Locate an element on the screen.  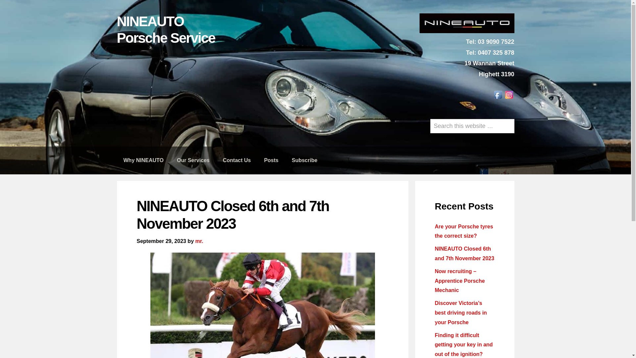
19 Wannan Street
Highett 3190 is located at coordinates (489, 69).